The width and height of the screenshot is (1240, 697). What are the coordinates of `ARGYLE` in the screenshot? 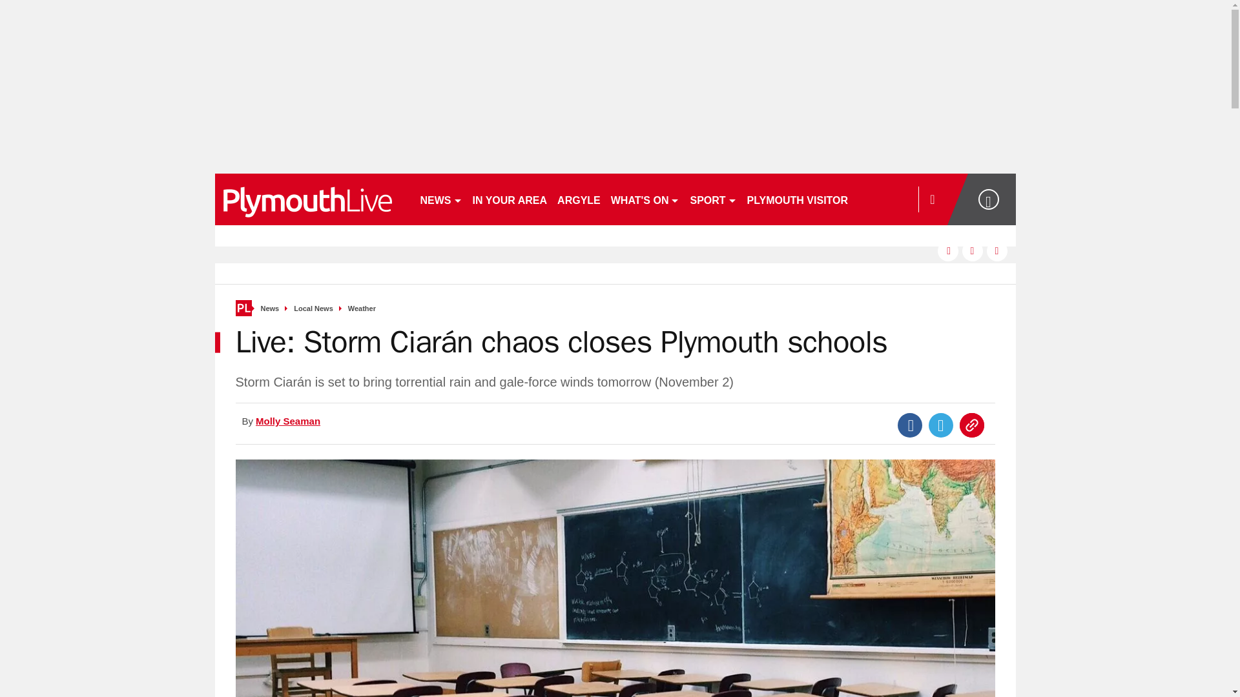 It's located at (579, 199).